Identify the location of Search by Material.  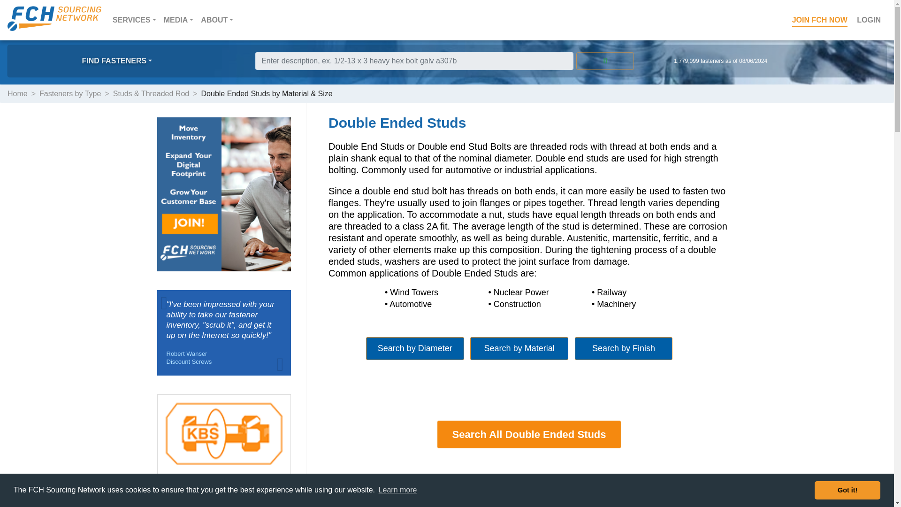
(519, 348).